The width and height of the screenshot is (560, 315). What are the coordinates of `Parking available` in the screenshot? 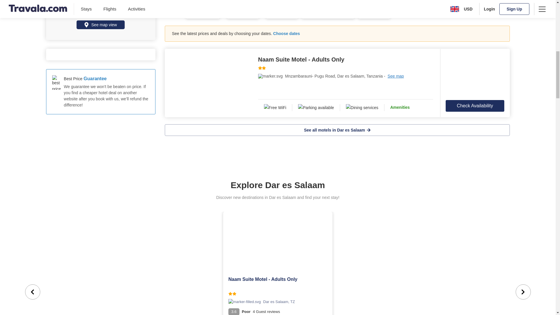 It's located at (316, 108).